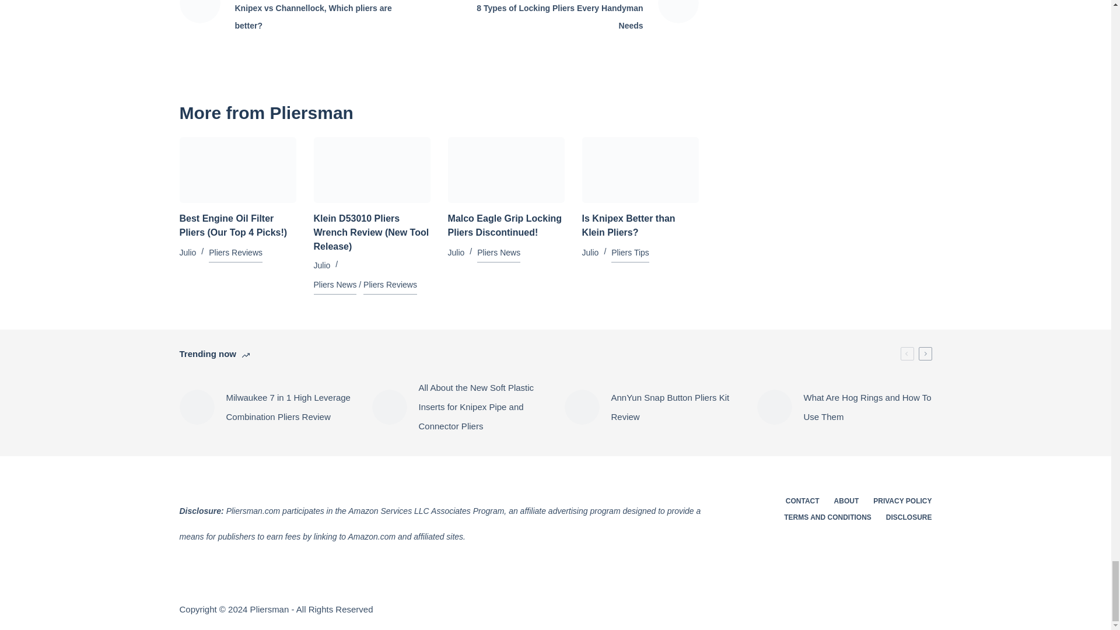 The width and height of the screenshot is (1120, 630). What do you see at coordinates (188, 252) in the screenshot?
I see `Posts by Julio` at bounding box center [188, 252].